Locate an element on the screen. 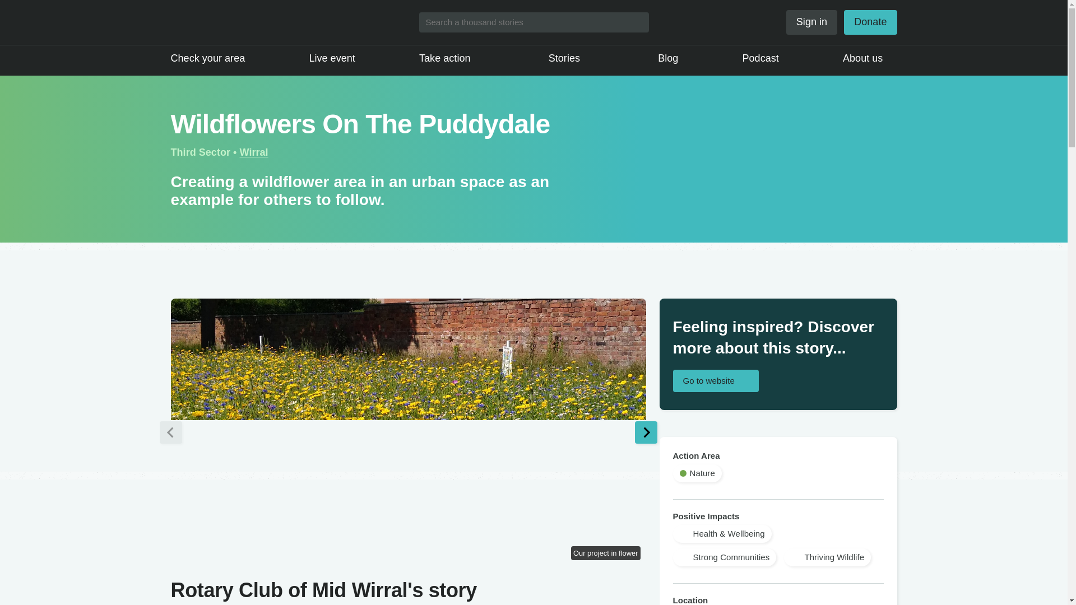 This screenshot has height=605, width=1076. Stories is located at coordinates (571, 58).